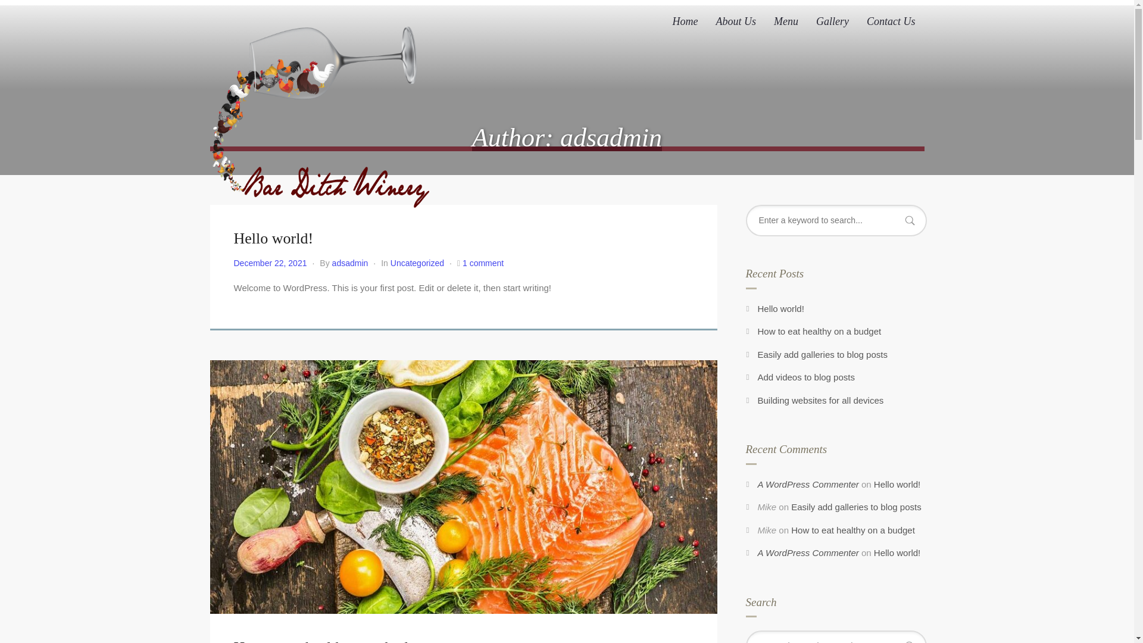 This screenshot has width=1143, height=643. What do you see at coordinates (321, 111) in the screenshot?
I see `Bar Ditch Winery` at bounding box center [321, 111].